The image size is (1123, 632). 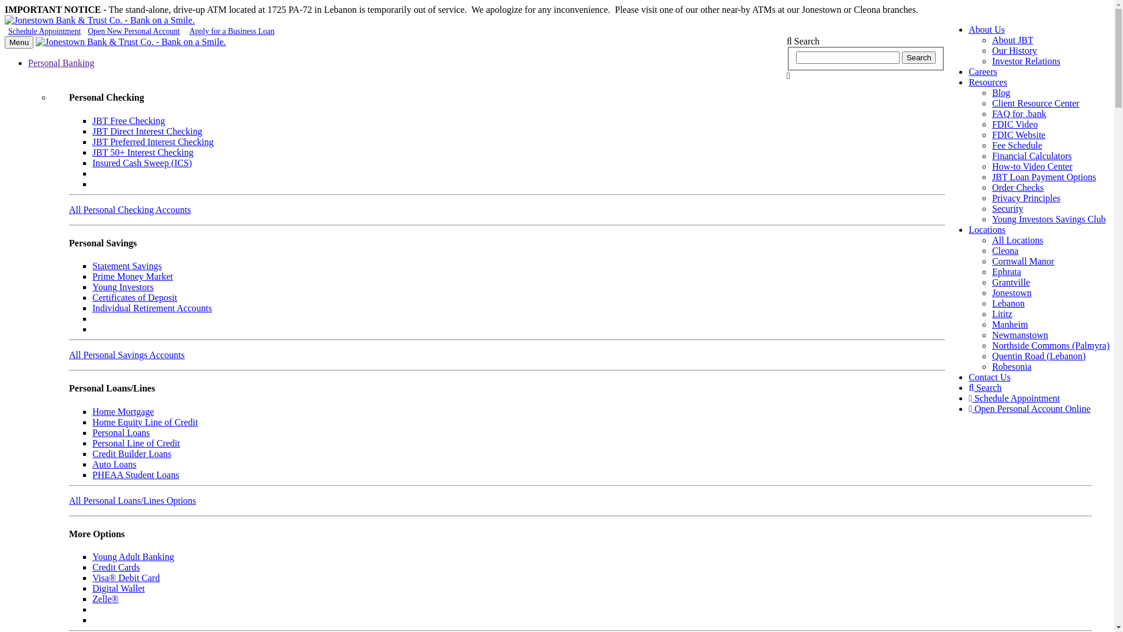 What do you see at coordinates (147, 131) in the screenshot?
I see `JBT Direct Interest Checking` at bounding box center [147, 131].